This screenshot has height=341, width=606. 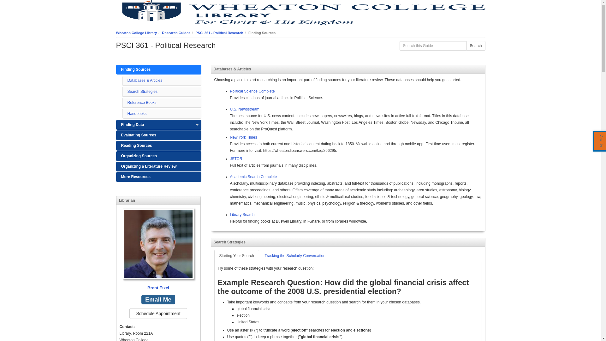 I want to click on Organizing a Literature Review, so click(x=158, y=166).